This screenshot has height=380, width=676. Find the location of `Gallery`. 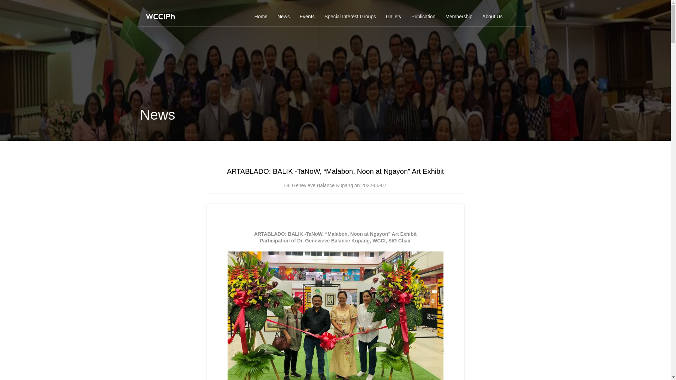

Gallery is located at coordinates (394, 17).